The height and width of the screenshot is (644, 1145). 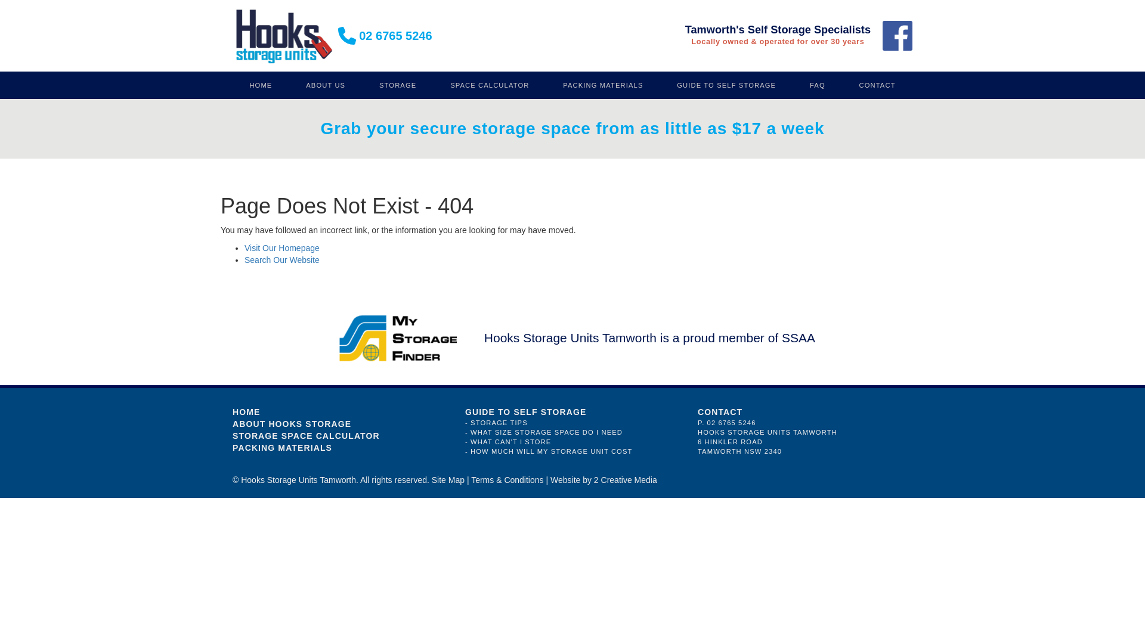 I want to click on PACKING MATERIALS, so click(x=340, y=448).